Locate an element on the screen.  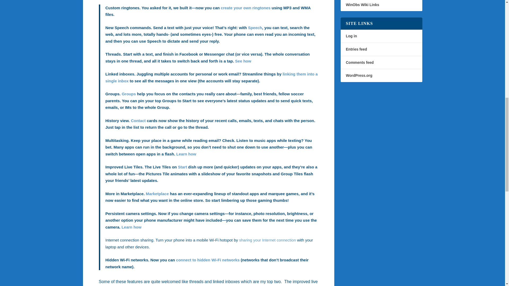
sharing your Internet connection is located at coordinates (267, 240).